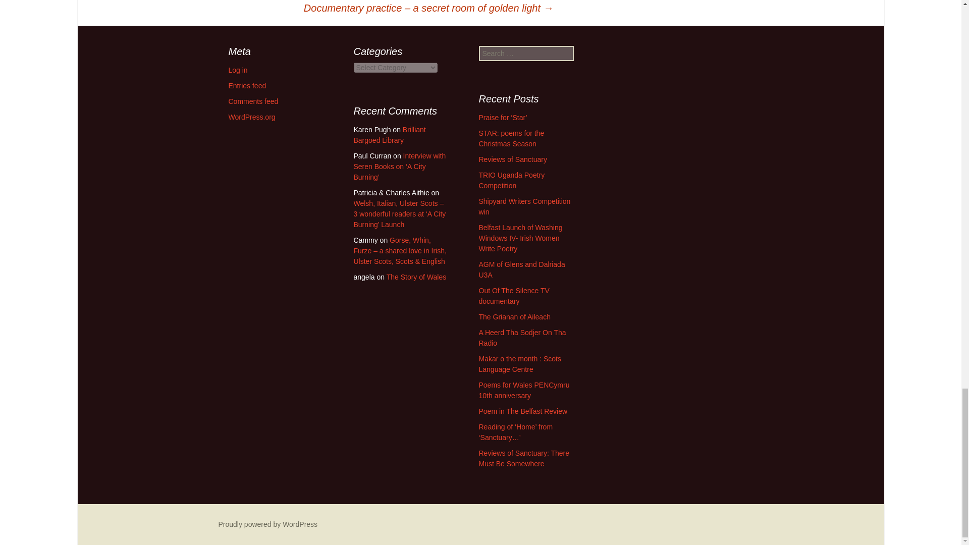 The height and width of the screenshot is (545, 969). What do you see at coordinates (251, 117) in the screenshot?
I see `WordPress.org` at bounding box center [251, 117].